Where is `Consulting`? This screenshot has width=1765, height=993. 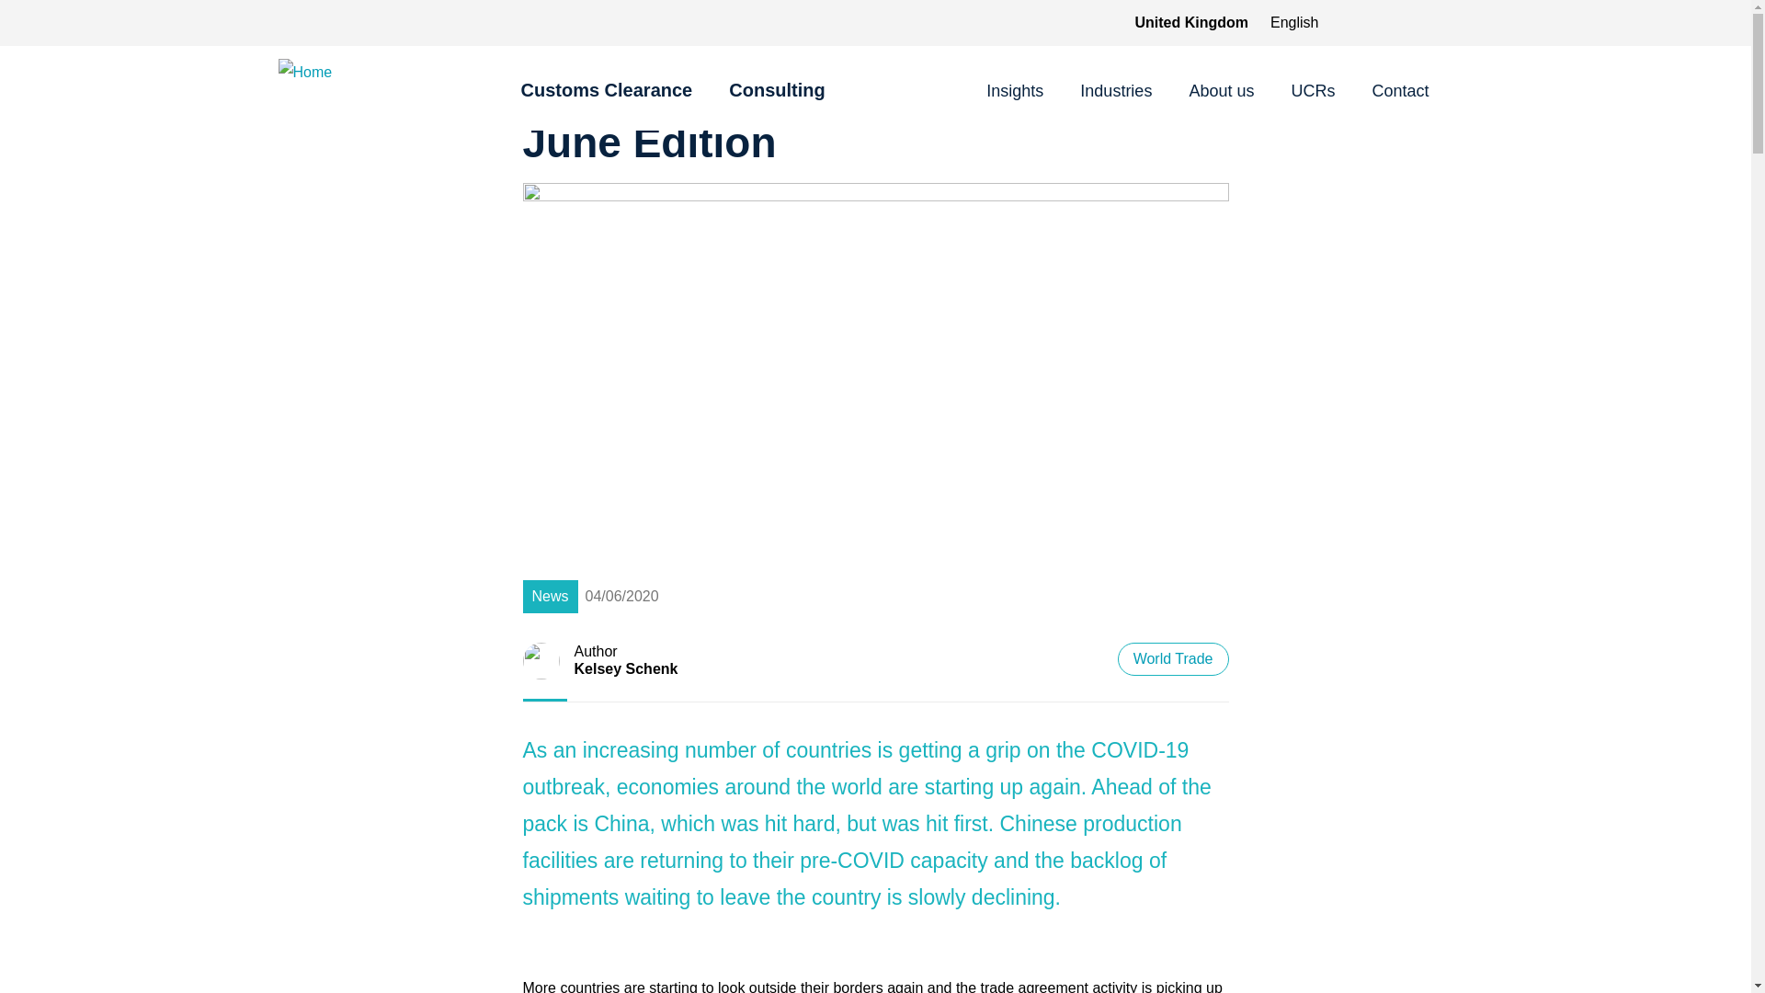
Consulting is located at coordinates (776, 101).